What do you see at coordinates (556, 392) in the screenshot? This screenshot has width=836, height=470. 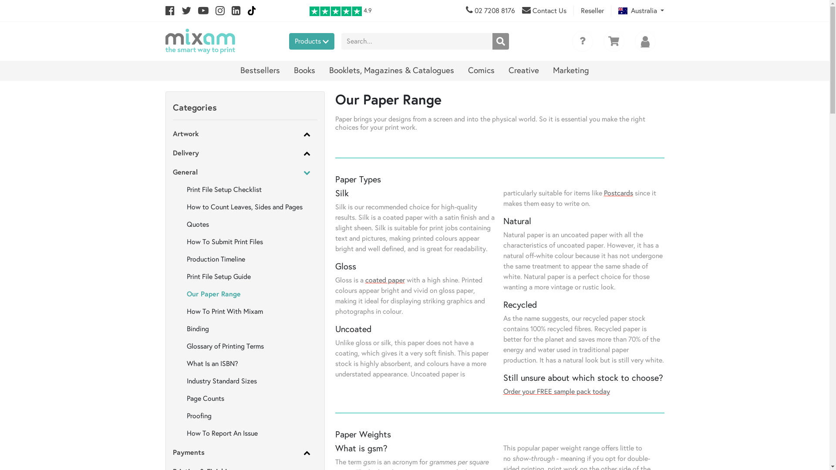 I see `Order your FREE sample pack today` at bounding box center [556, 392].